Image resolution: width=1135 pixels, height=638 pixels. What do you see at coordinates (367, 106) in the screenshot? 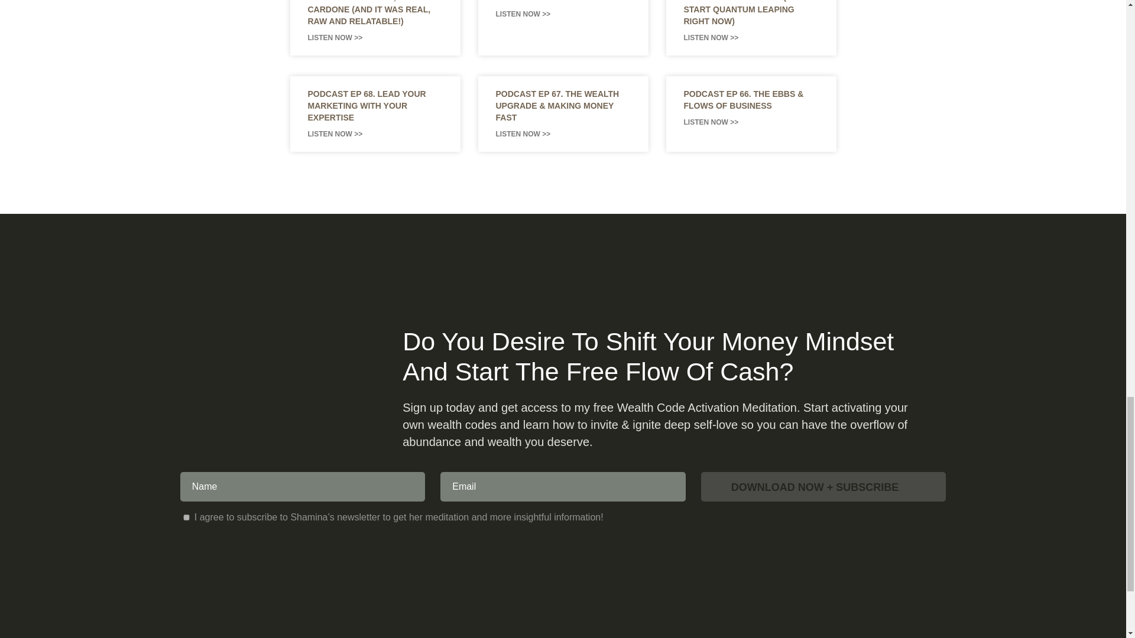
I see `PODCAST EP 68. LEAD YOUR MARKETING WITH YOUR EXPERTISE` at bounding box center [367, 106].